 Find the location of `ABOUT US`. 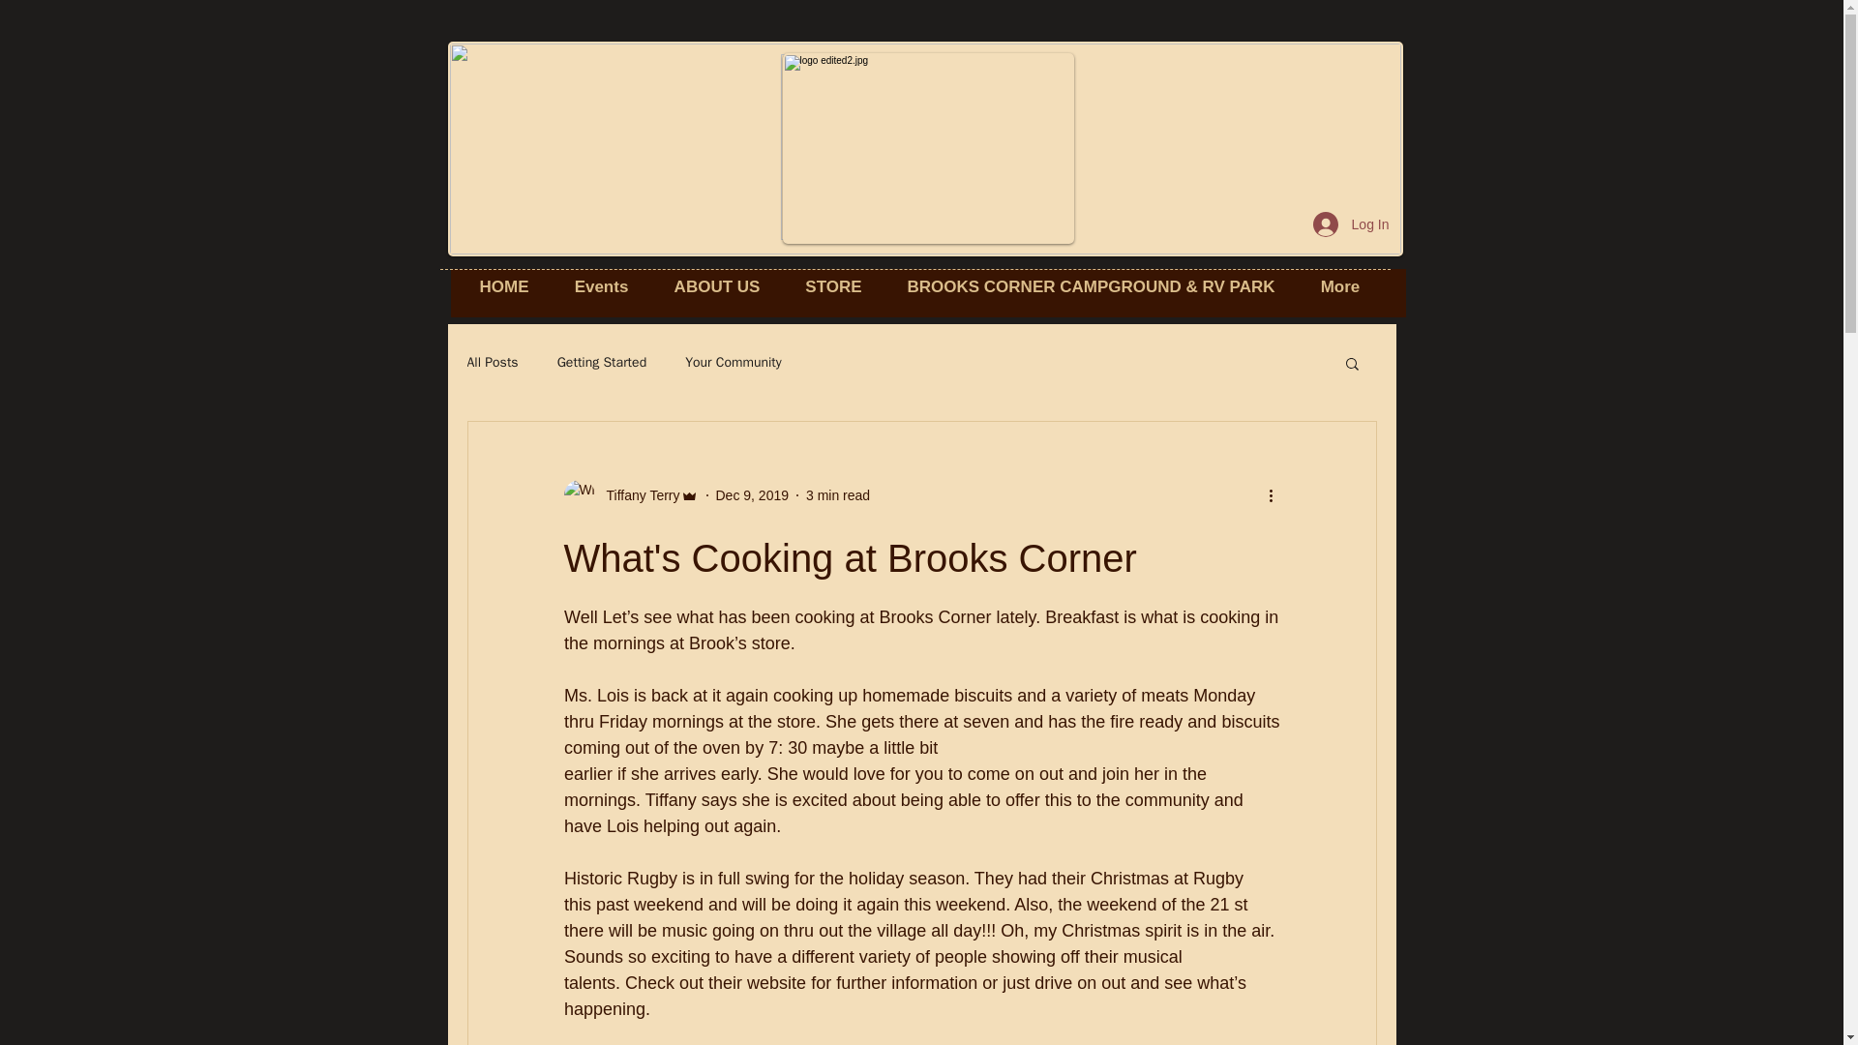

ABOUT US is located at coordinates (716, 286).